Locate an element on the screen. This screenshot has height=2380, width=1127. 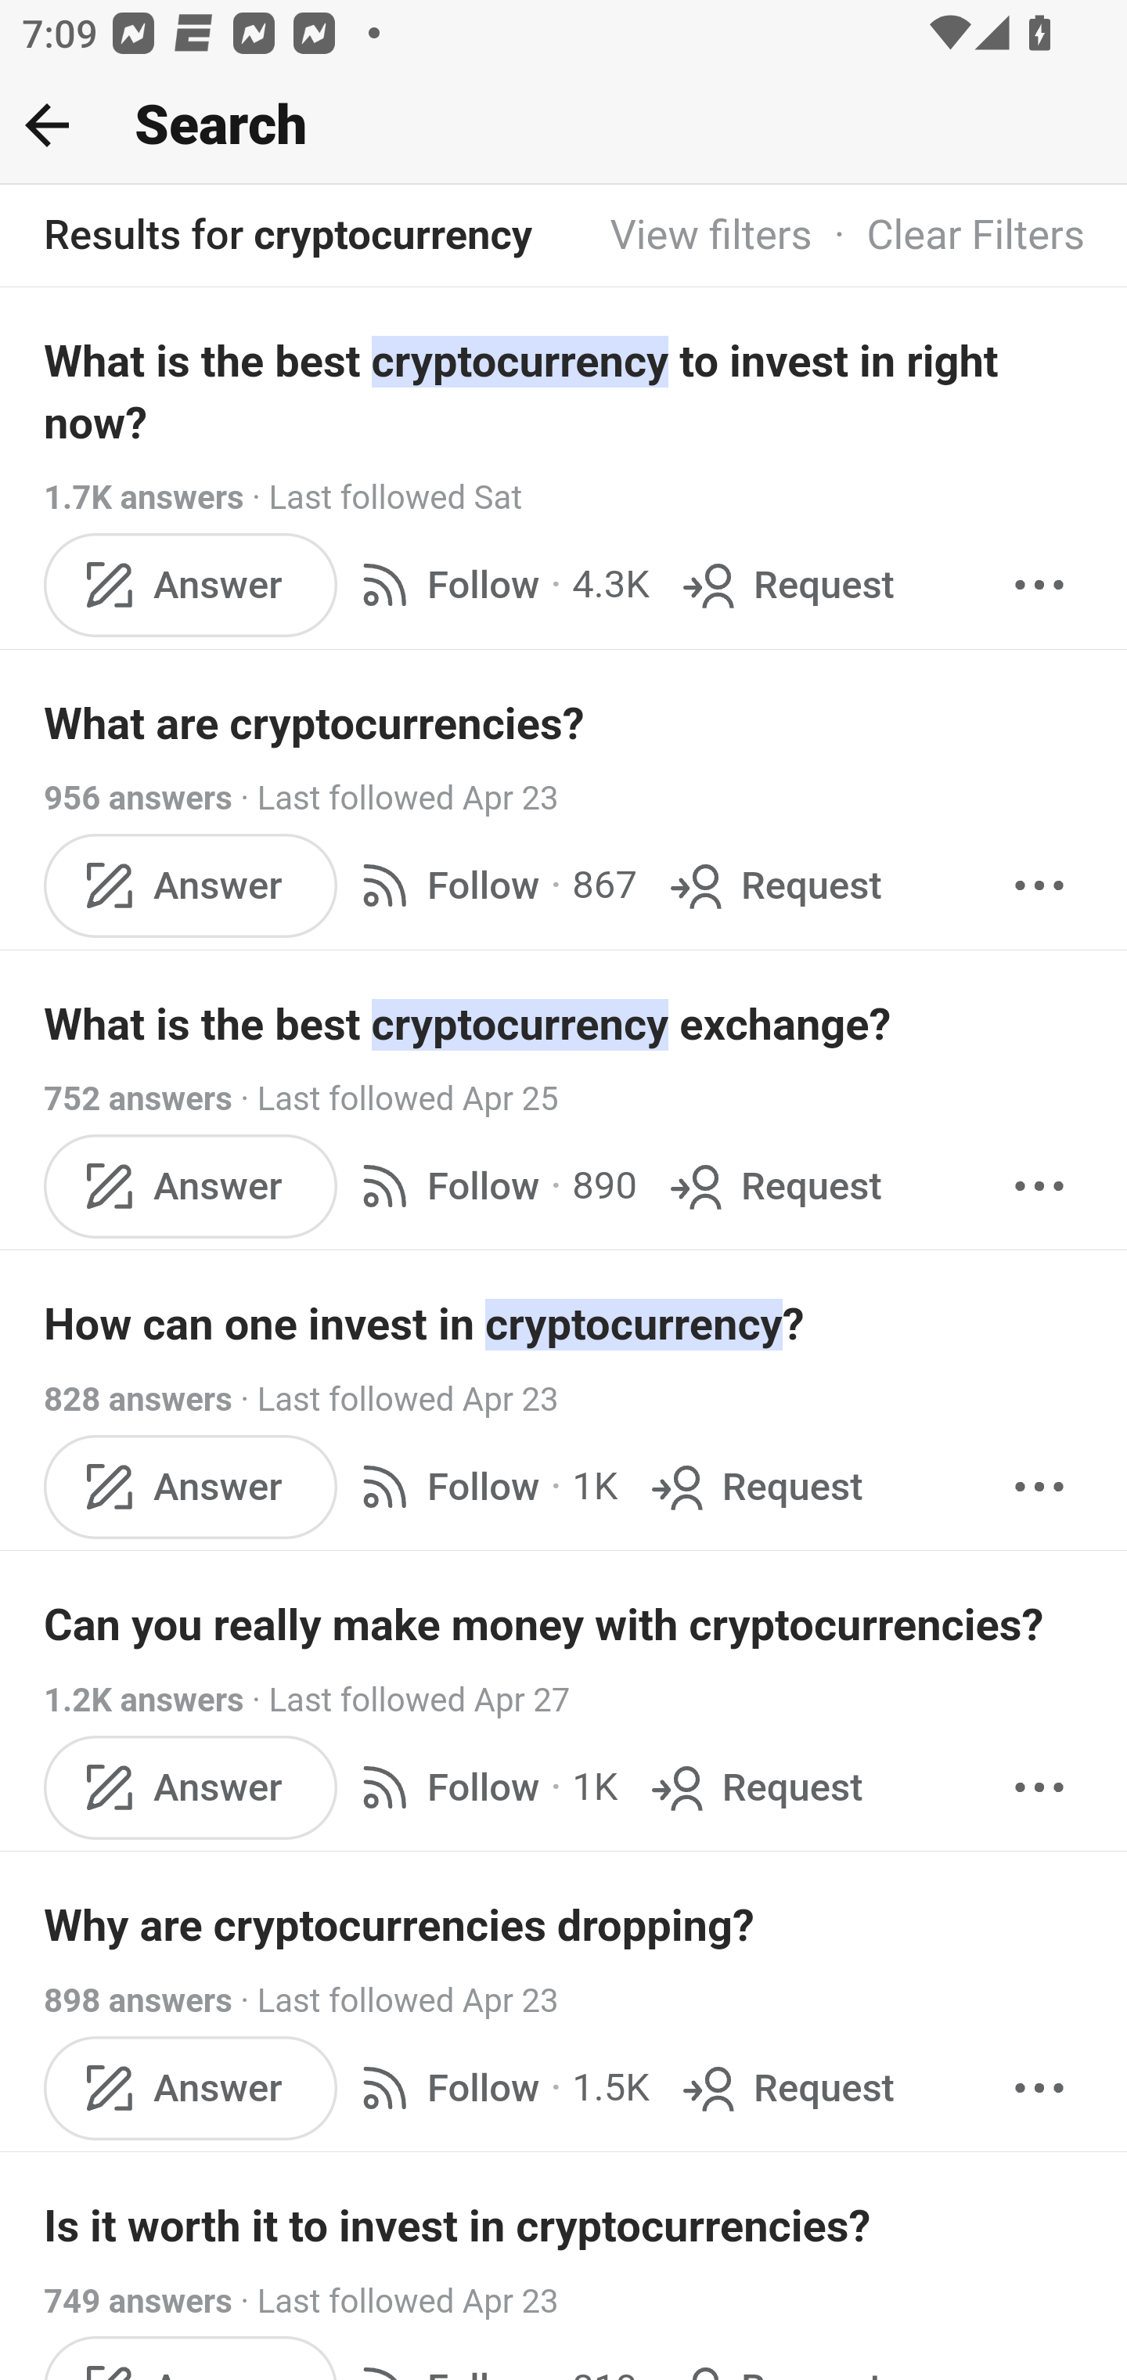
Answer is located at coordinates (191, 883).